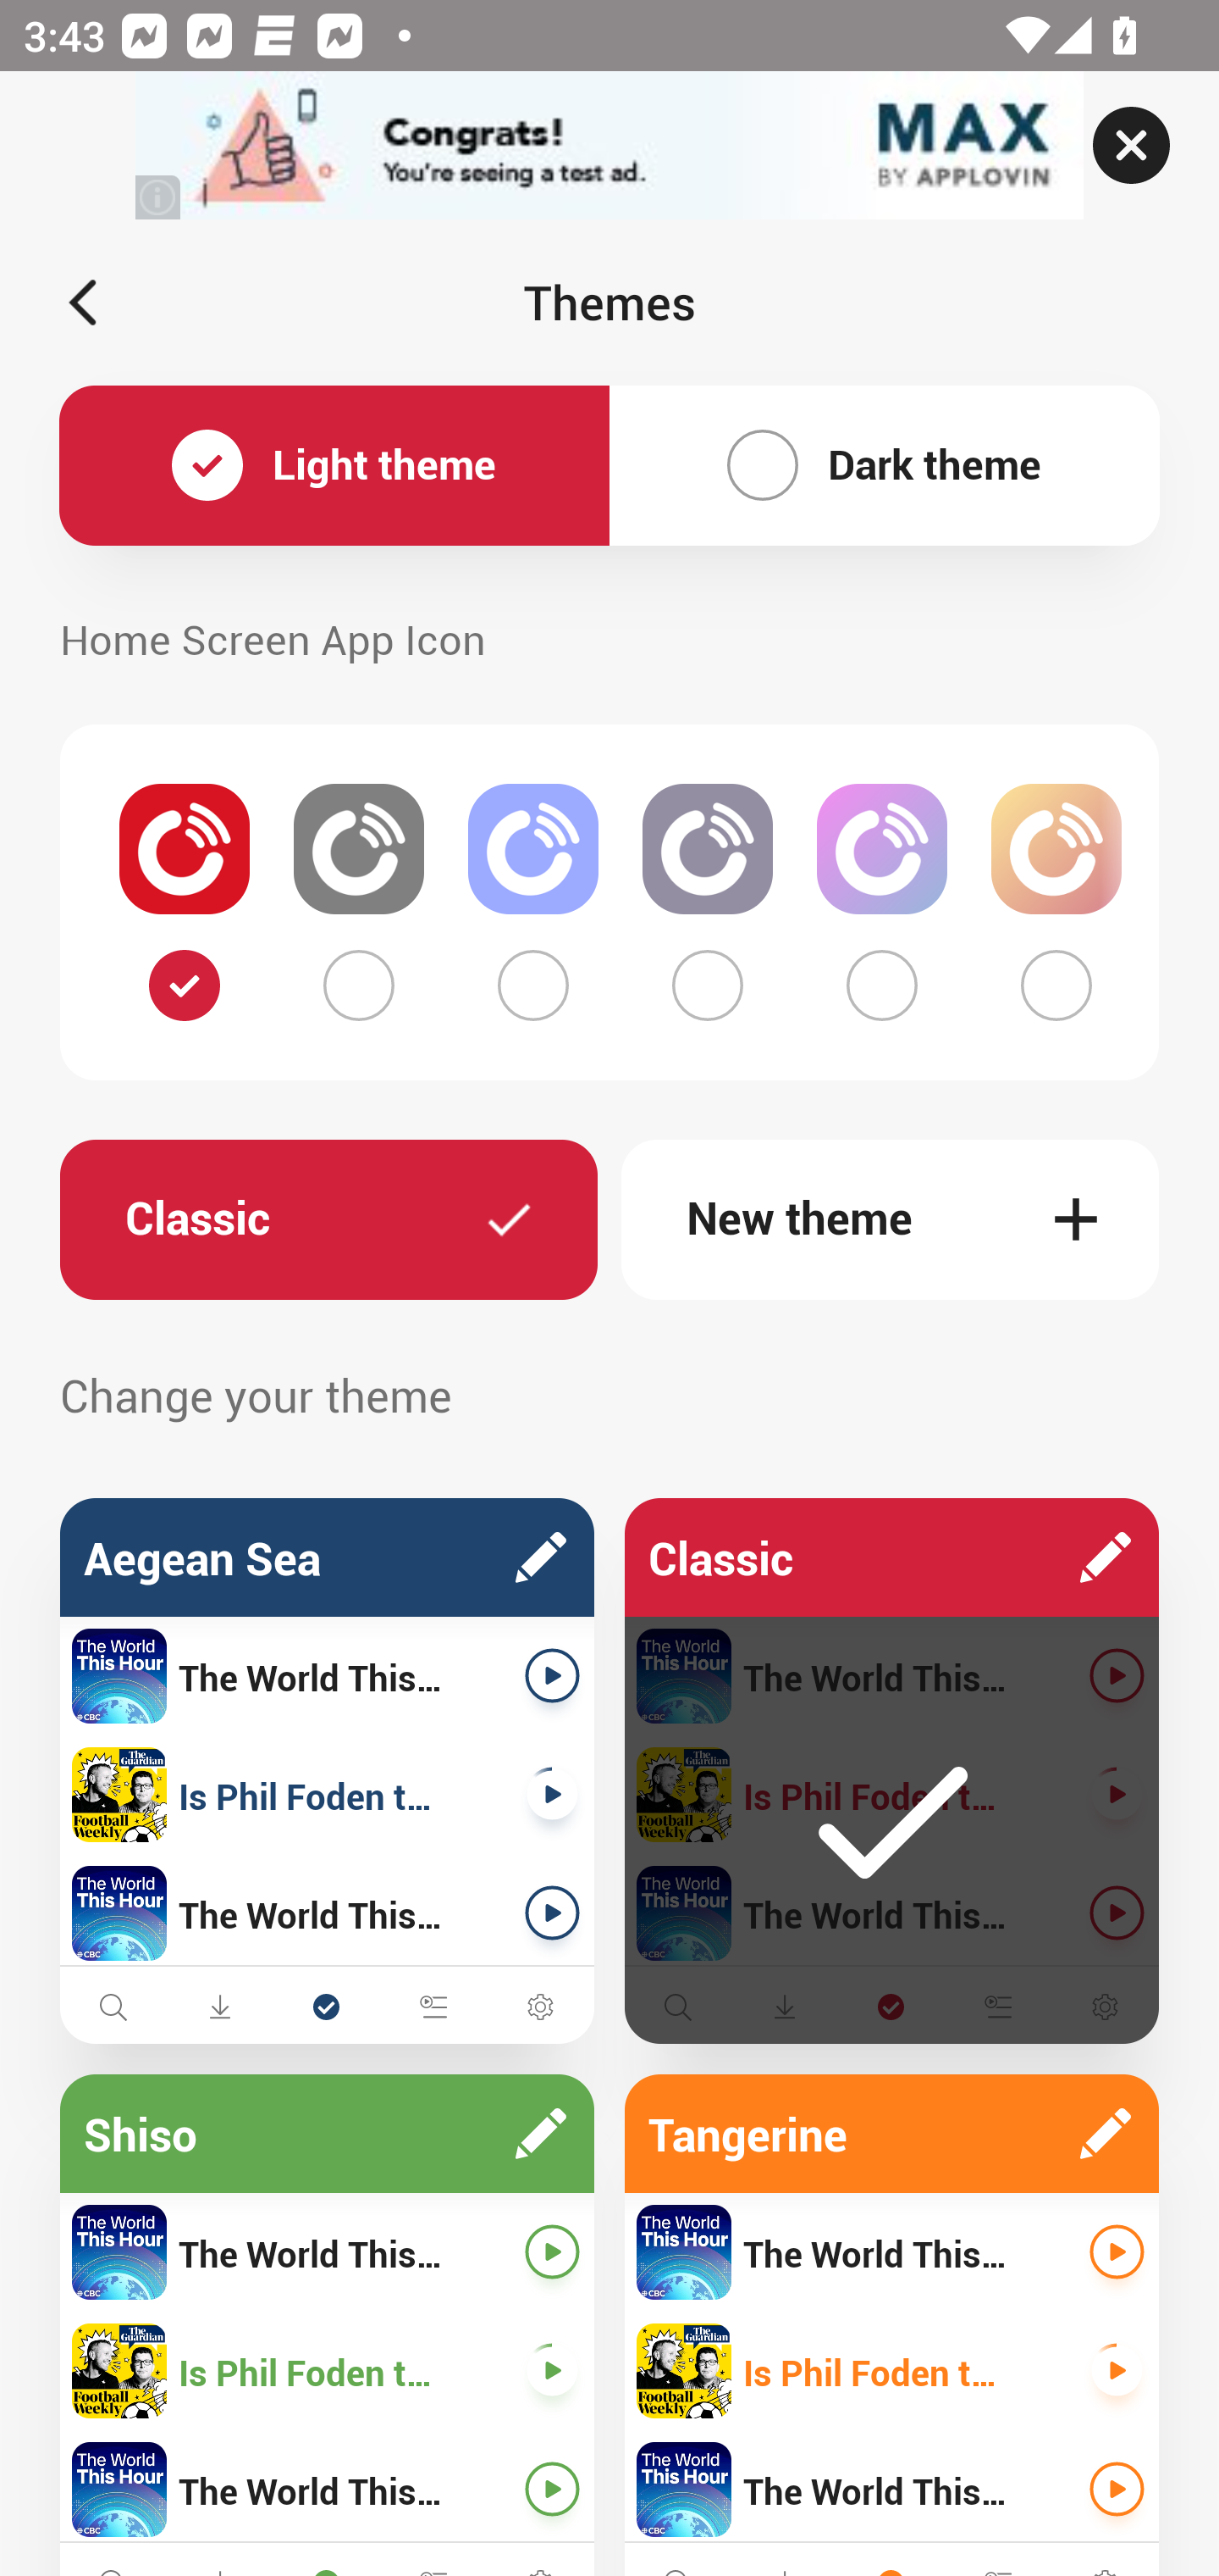  I want to click on Play button, so click(1117, 1675).